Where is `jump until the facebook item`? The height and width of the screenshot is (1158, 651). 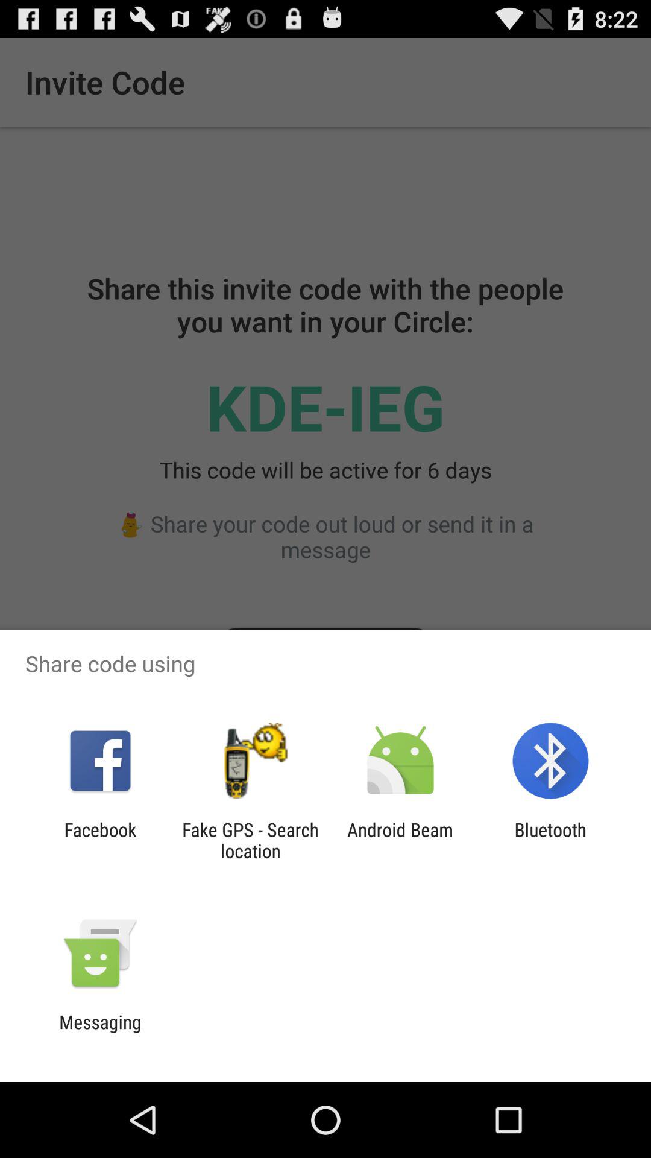 jump until the facebook item is located at coordinates (100, 840).